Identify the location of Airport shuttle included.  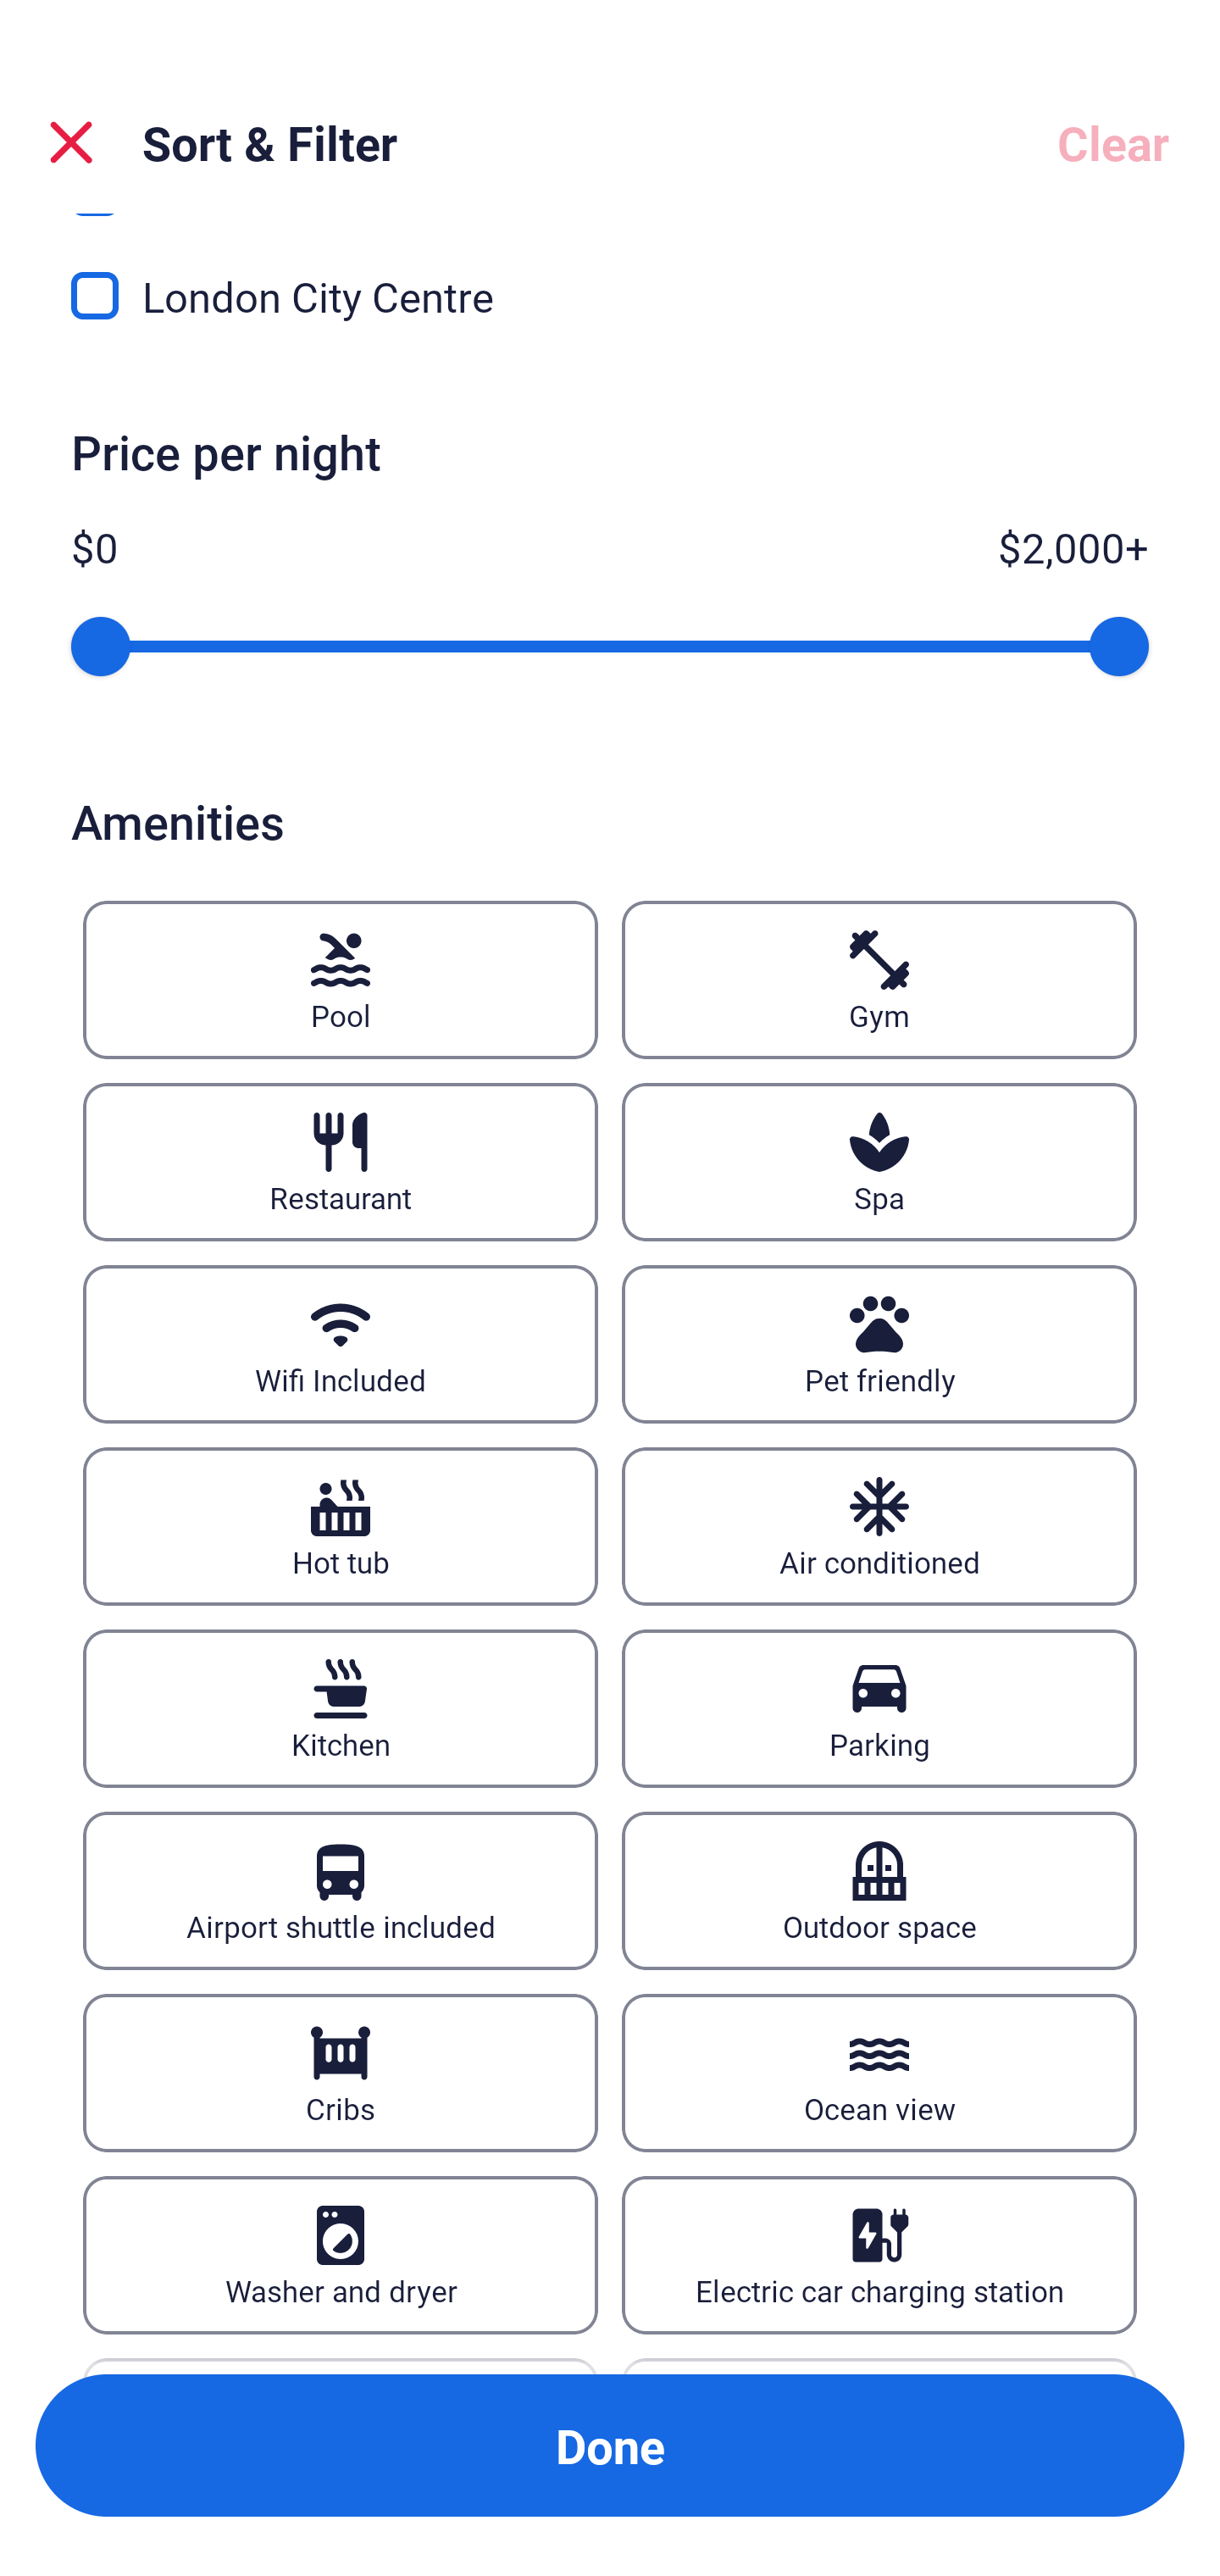
(340, 1890).